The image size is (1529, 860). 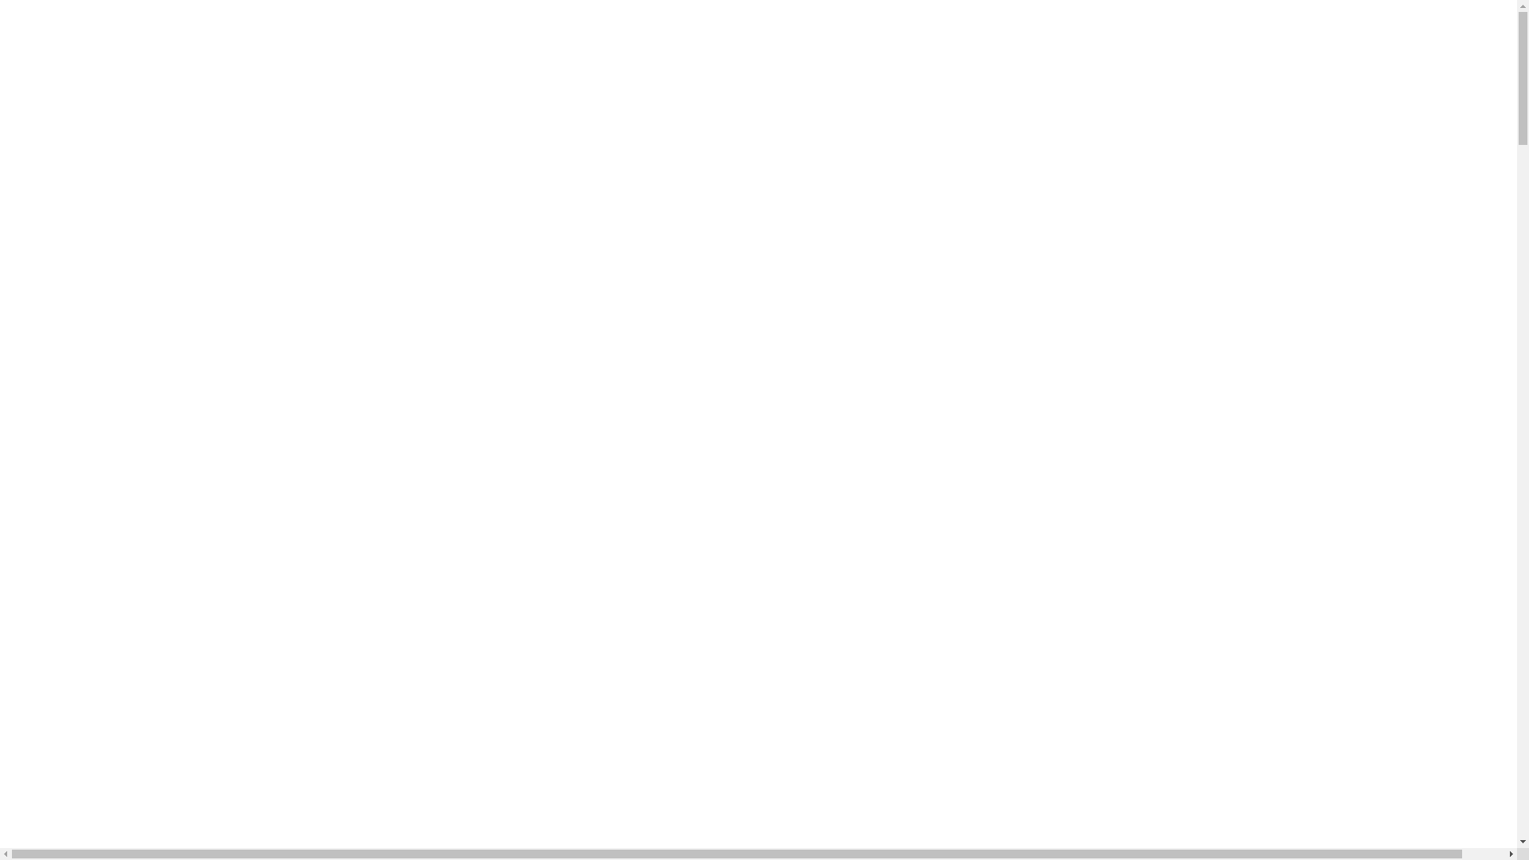 I want to click on PCM, so click(x=19, y=127).